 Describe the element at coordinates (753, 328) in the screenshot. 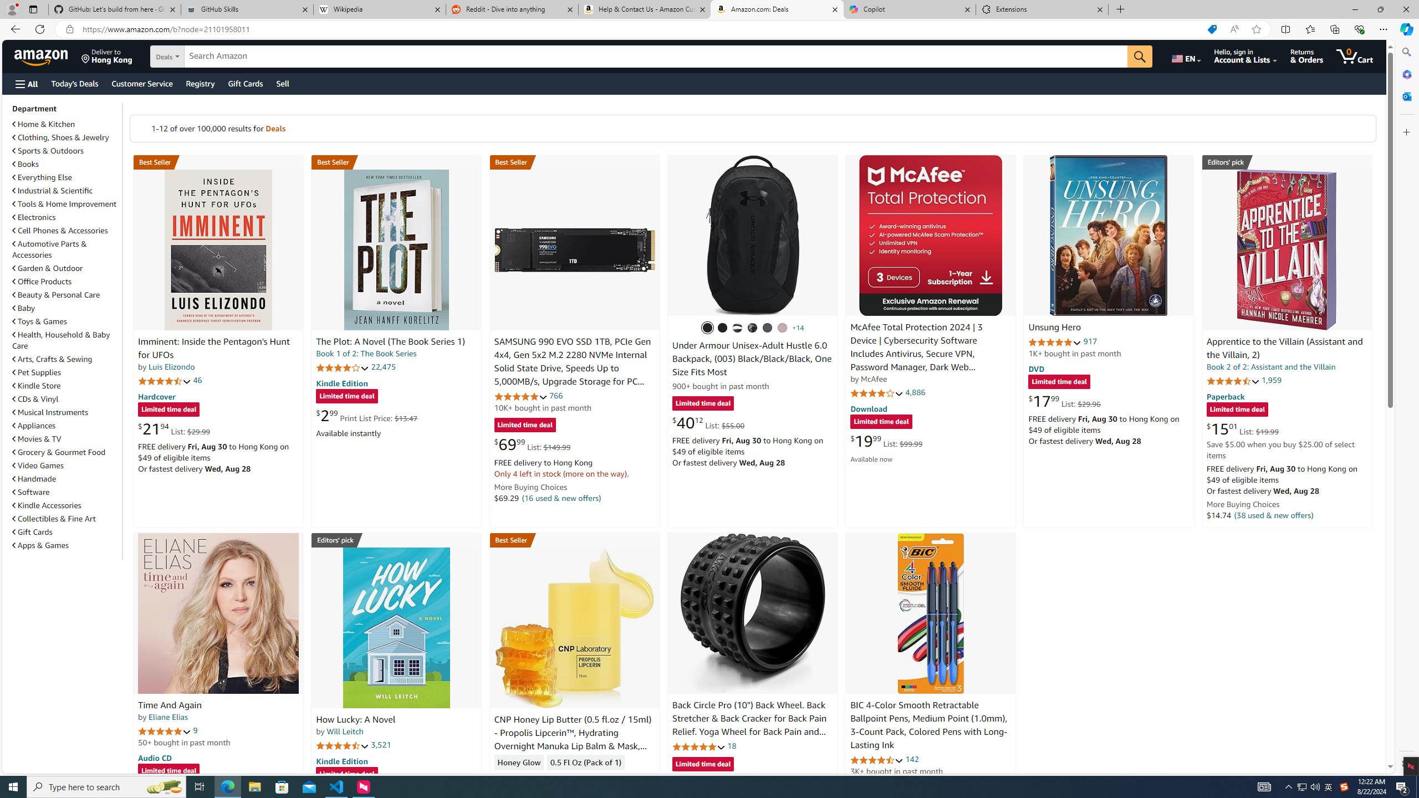

I see `(004) Black / Black / Metallic Gold` at that location.